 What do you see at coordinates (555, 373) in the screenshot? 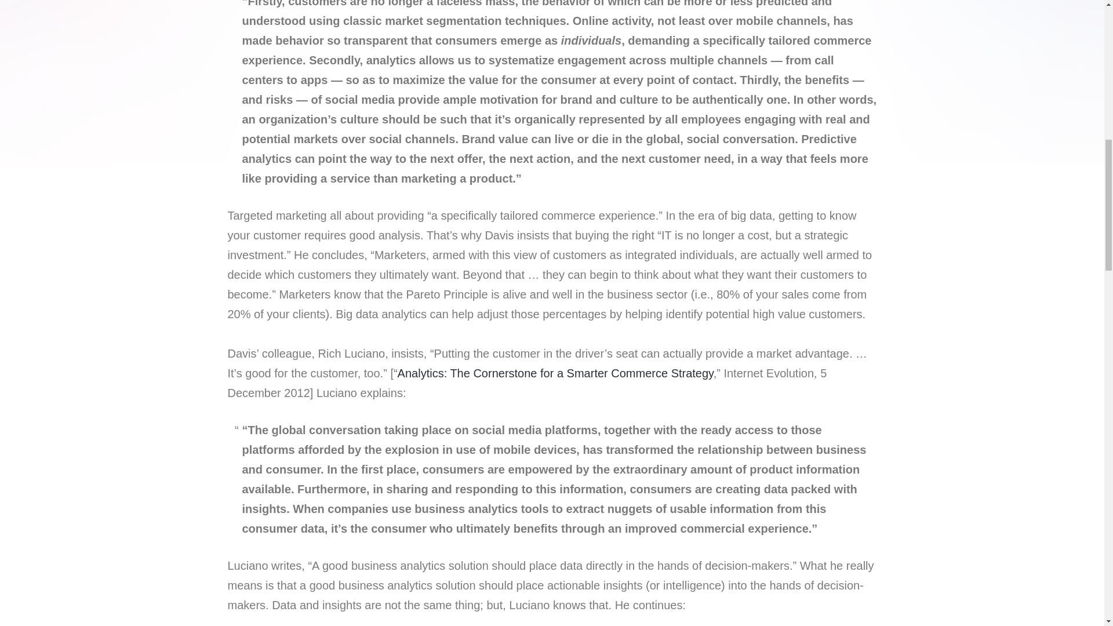
I see `Analytics: The Cornerstone for a Smarter Commerce Strategy` at bounding box center [555, 373].